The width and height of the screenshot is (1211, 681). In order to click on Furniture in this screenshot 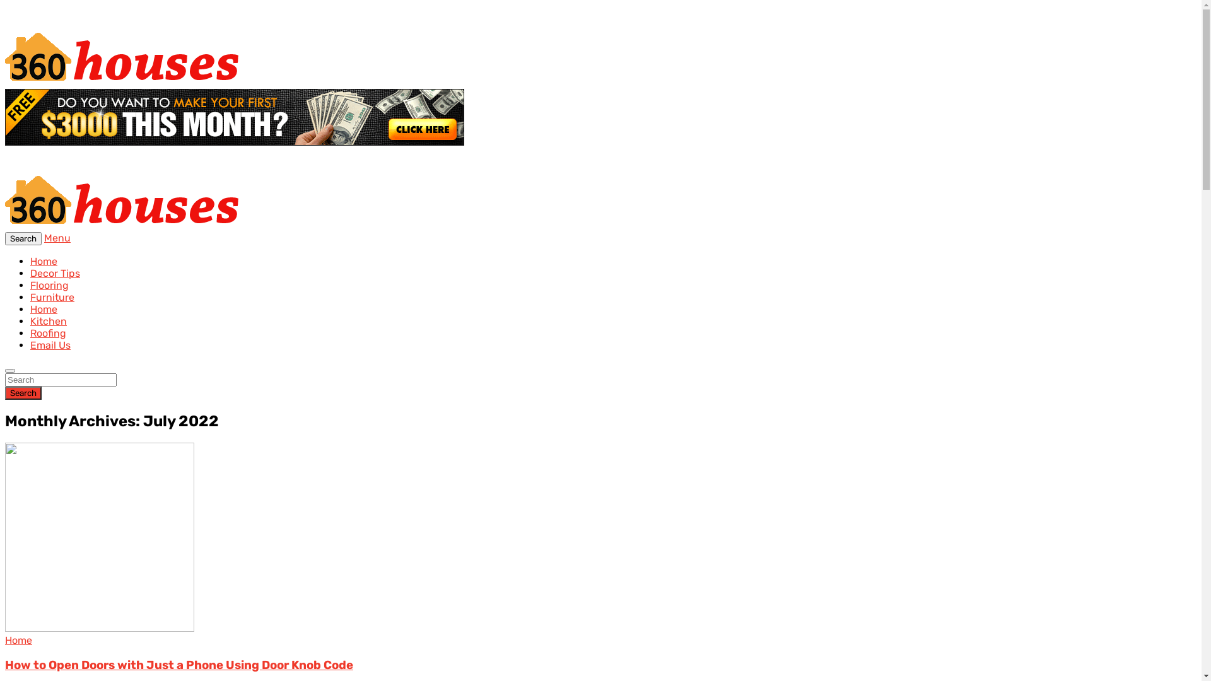, I will do `click(52, 298)`.